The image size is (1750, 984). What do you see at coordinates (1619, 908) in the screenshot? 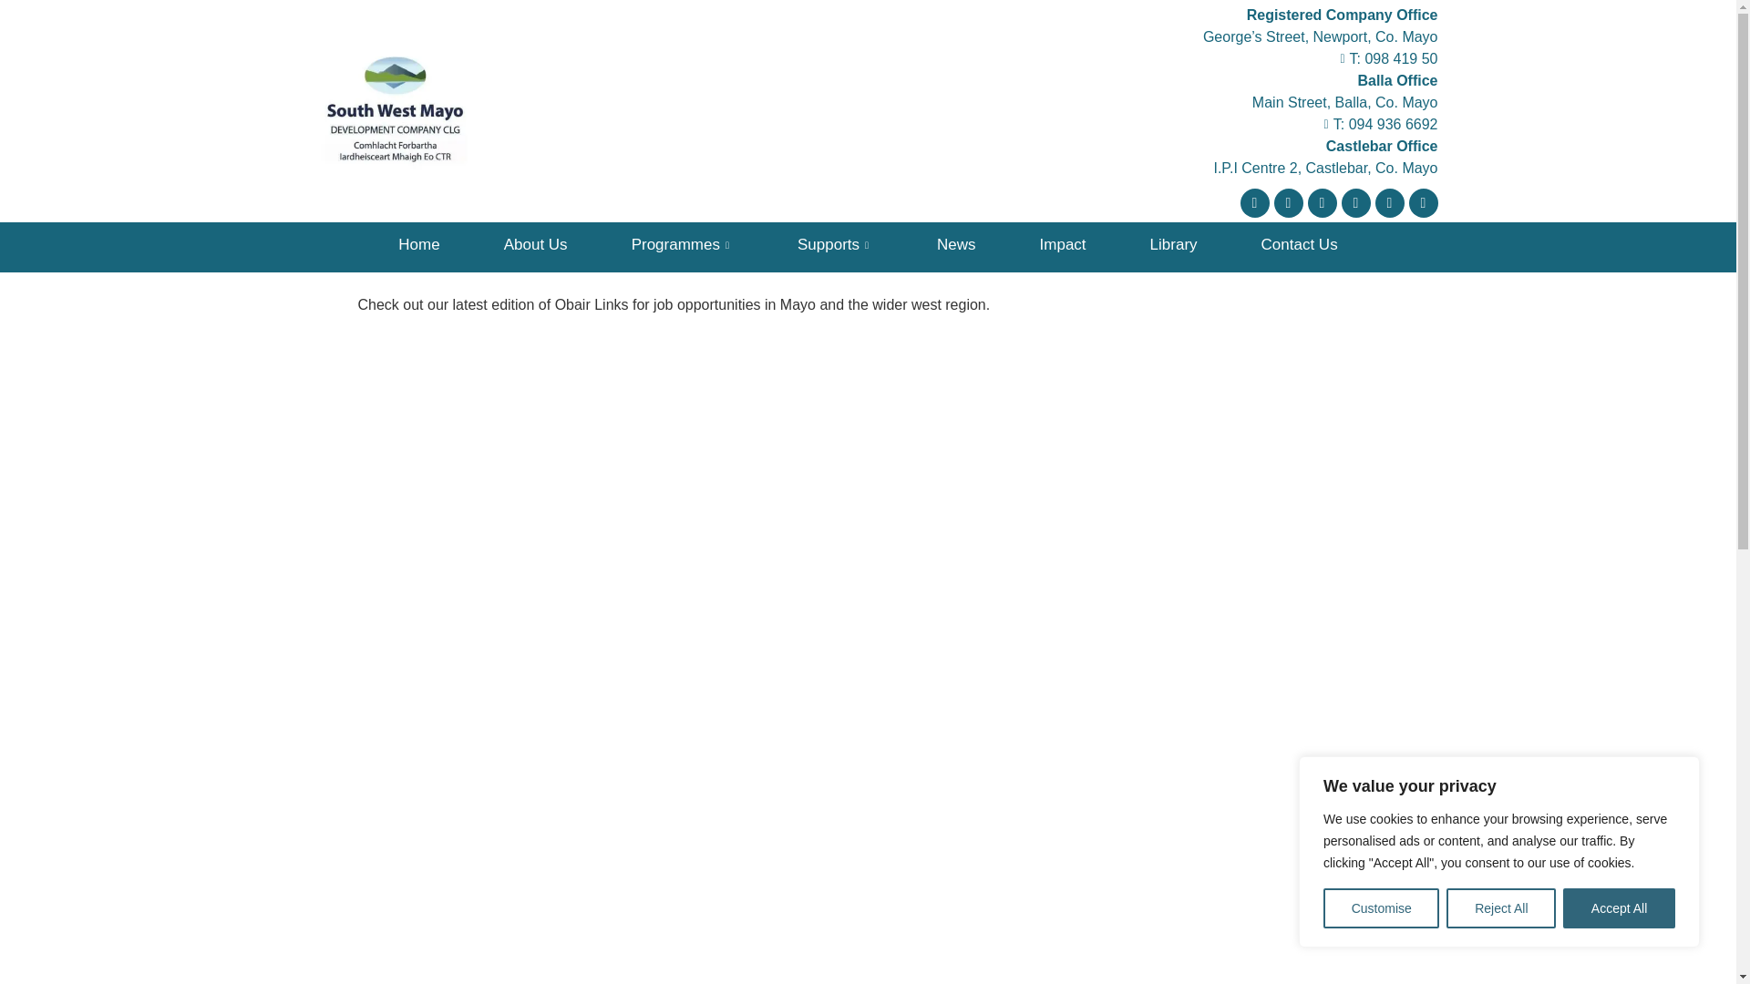
I see `Accept All` at bounding box center [1619, 908].